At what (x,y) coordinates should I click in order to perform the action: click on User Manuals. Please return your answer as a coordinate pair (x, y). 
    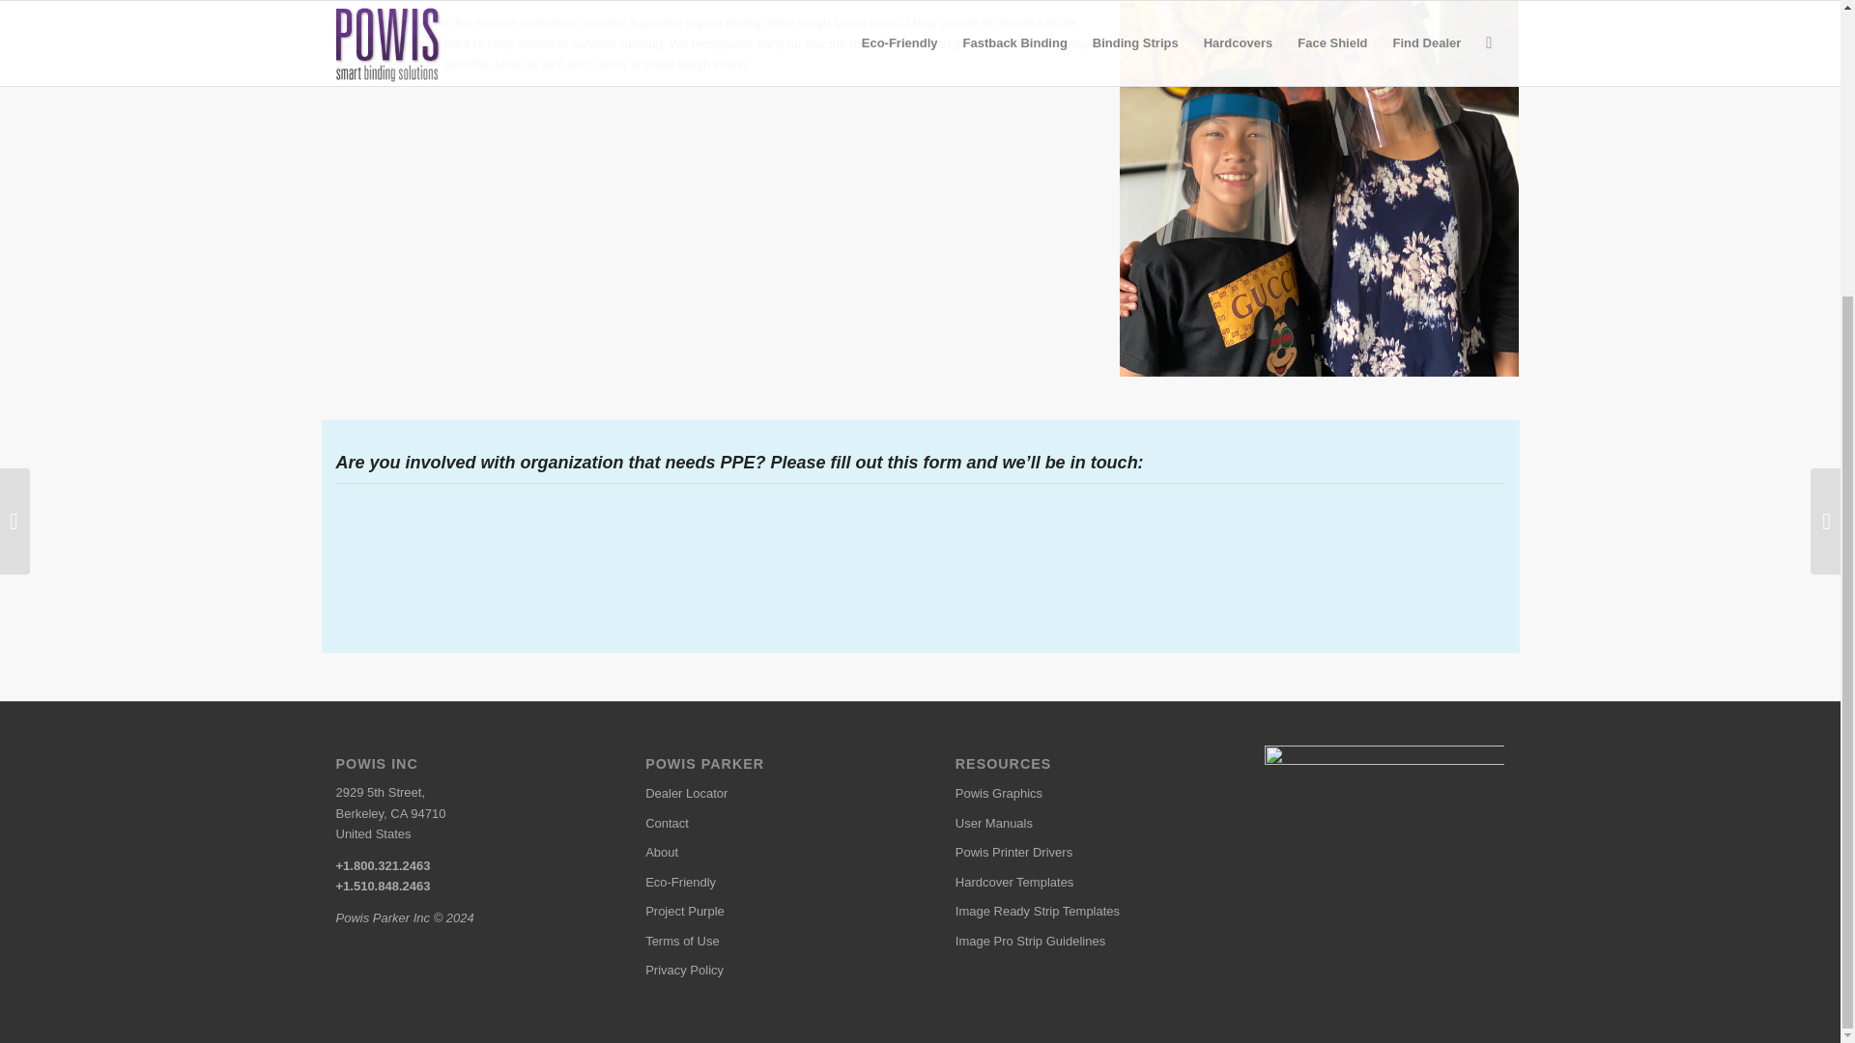
    Looking at the image, I should click on (1074, 824).